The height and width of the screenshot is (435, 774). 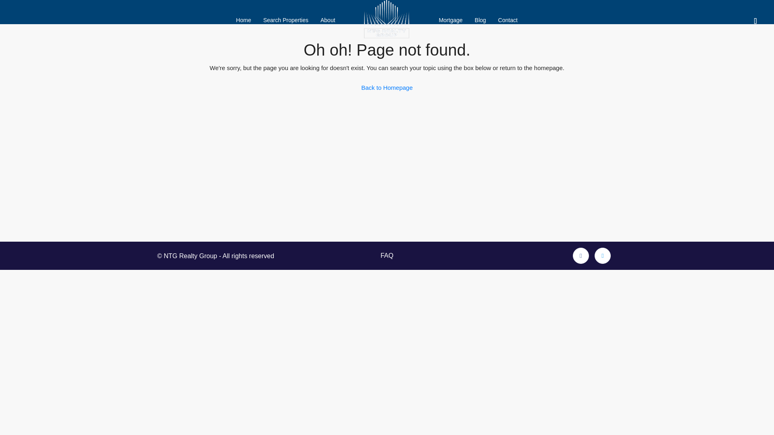 What do you see at coordinates (450, 20) in the screenshot?
I see `Mortgage` at bounding box center [450, 20].